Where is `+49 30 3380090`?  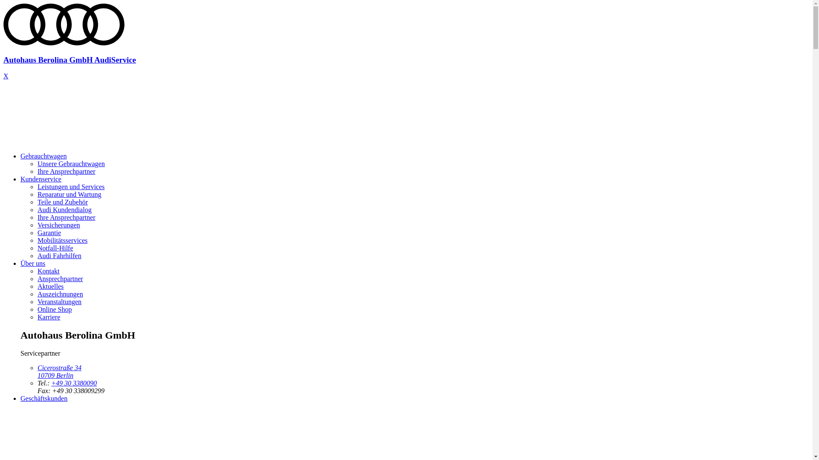
+49 30 3380090 is located at coordinates (74, 383).